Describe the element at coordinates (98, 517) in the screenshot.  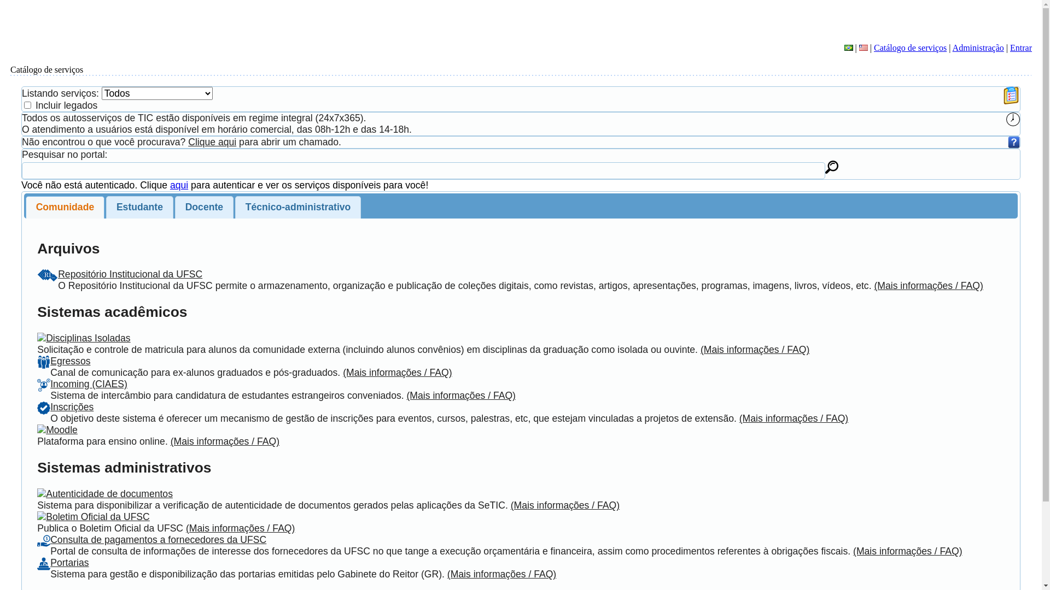
I see `Boletim Oficial da UFSC` at that location.